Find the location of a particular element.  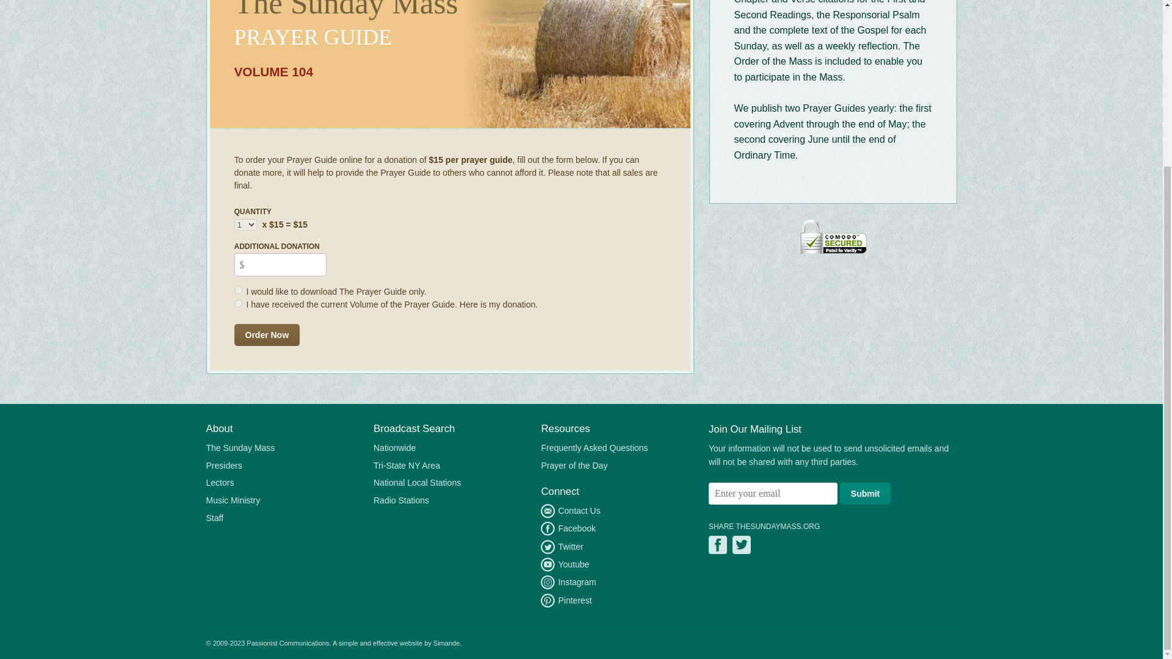

Radio Stations is located at coordinates (401, 500).